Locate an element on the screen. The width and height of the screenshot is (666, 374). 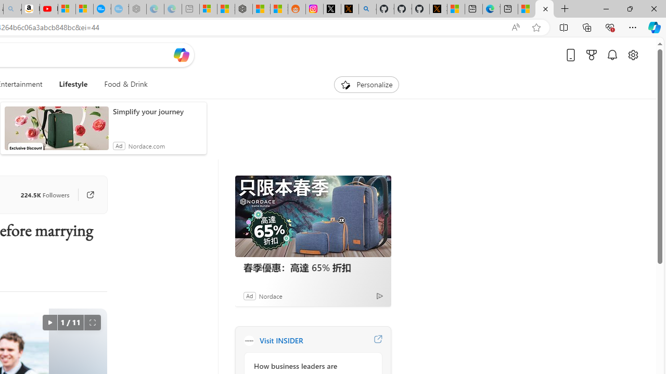
Open Copilot is located at coordinates (181, 55).